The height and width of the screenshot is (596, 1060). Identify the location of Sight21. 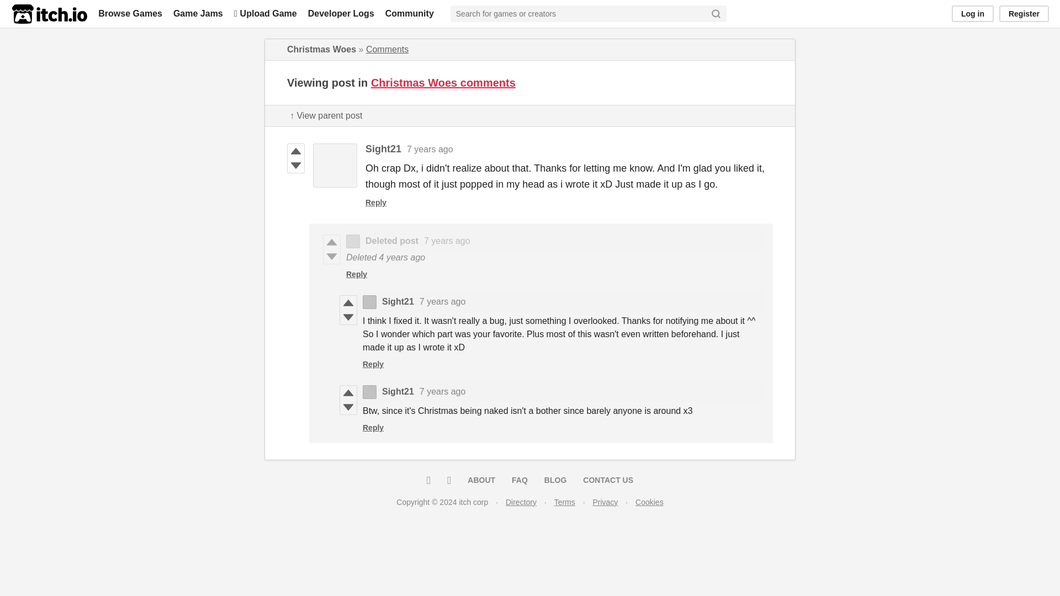
(383, 149).